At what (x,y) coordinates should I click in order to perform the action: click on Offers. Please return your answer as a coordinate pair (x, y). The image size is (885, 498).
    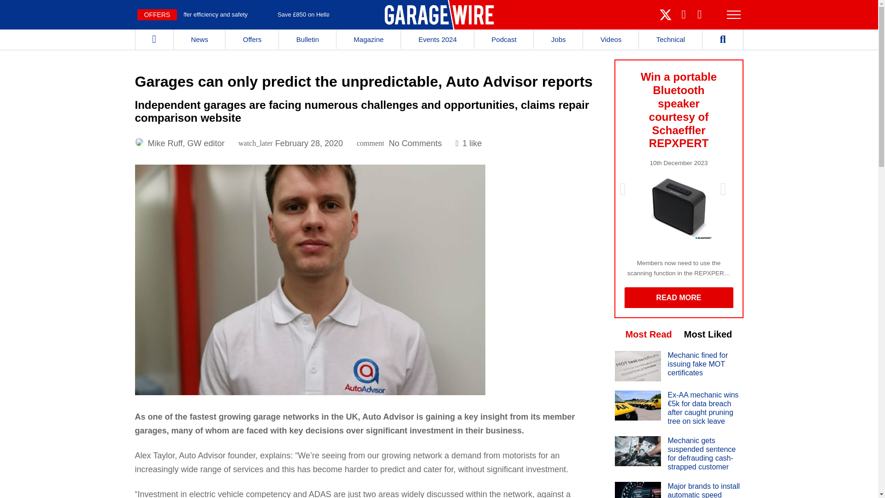
    Looking at the image, I should click on (252, 39).